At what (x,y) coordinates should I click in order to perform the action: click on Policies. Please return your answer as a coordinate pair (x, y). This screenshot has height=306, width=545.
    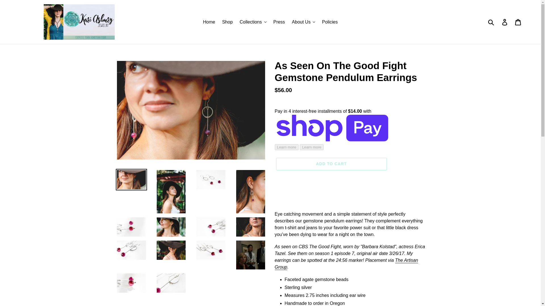
    Looking at the image, I should click on (330, 22).